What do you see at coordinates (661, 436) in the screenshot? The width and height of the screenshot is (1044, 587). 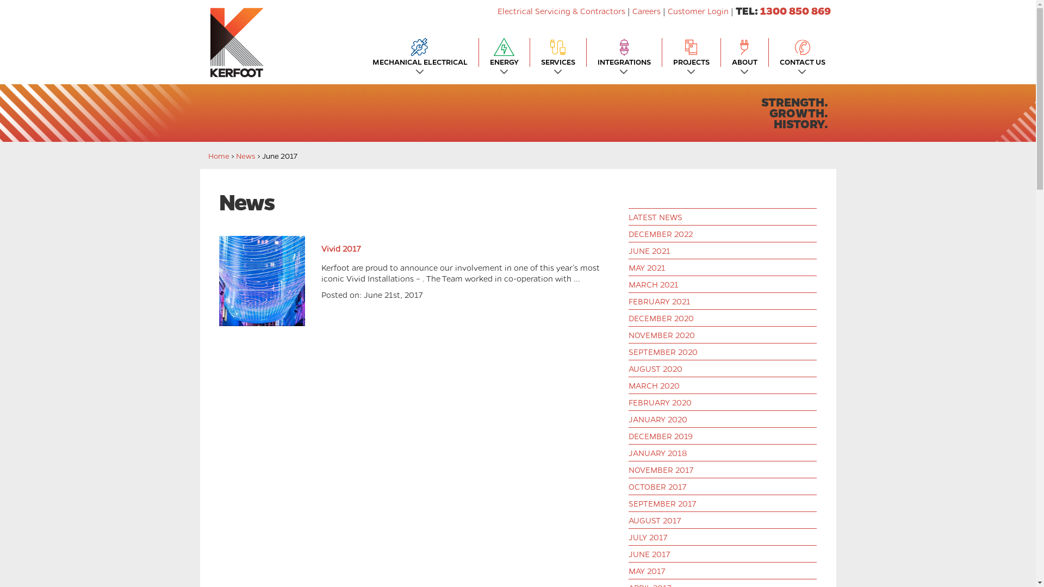 I see `DECEMBER 2019` at bounding box center [661, 436].